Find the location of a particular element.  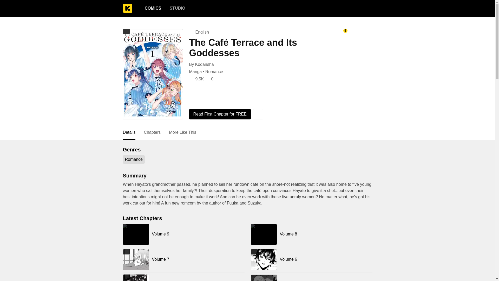

Read First Chapter for FREE is located at coordinates (220, 114).